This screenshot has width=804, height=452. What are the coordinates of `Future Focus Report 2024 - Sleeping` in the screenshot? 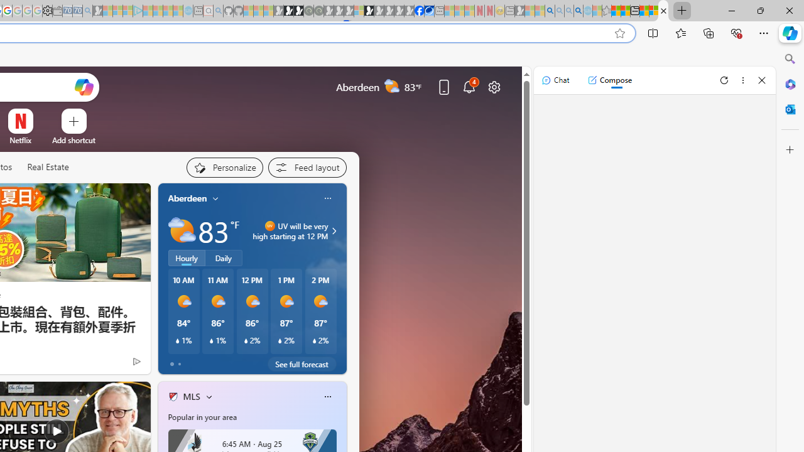 It's located at (318, 11).